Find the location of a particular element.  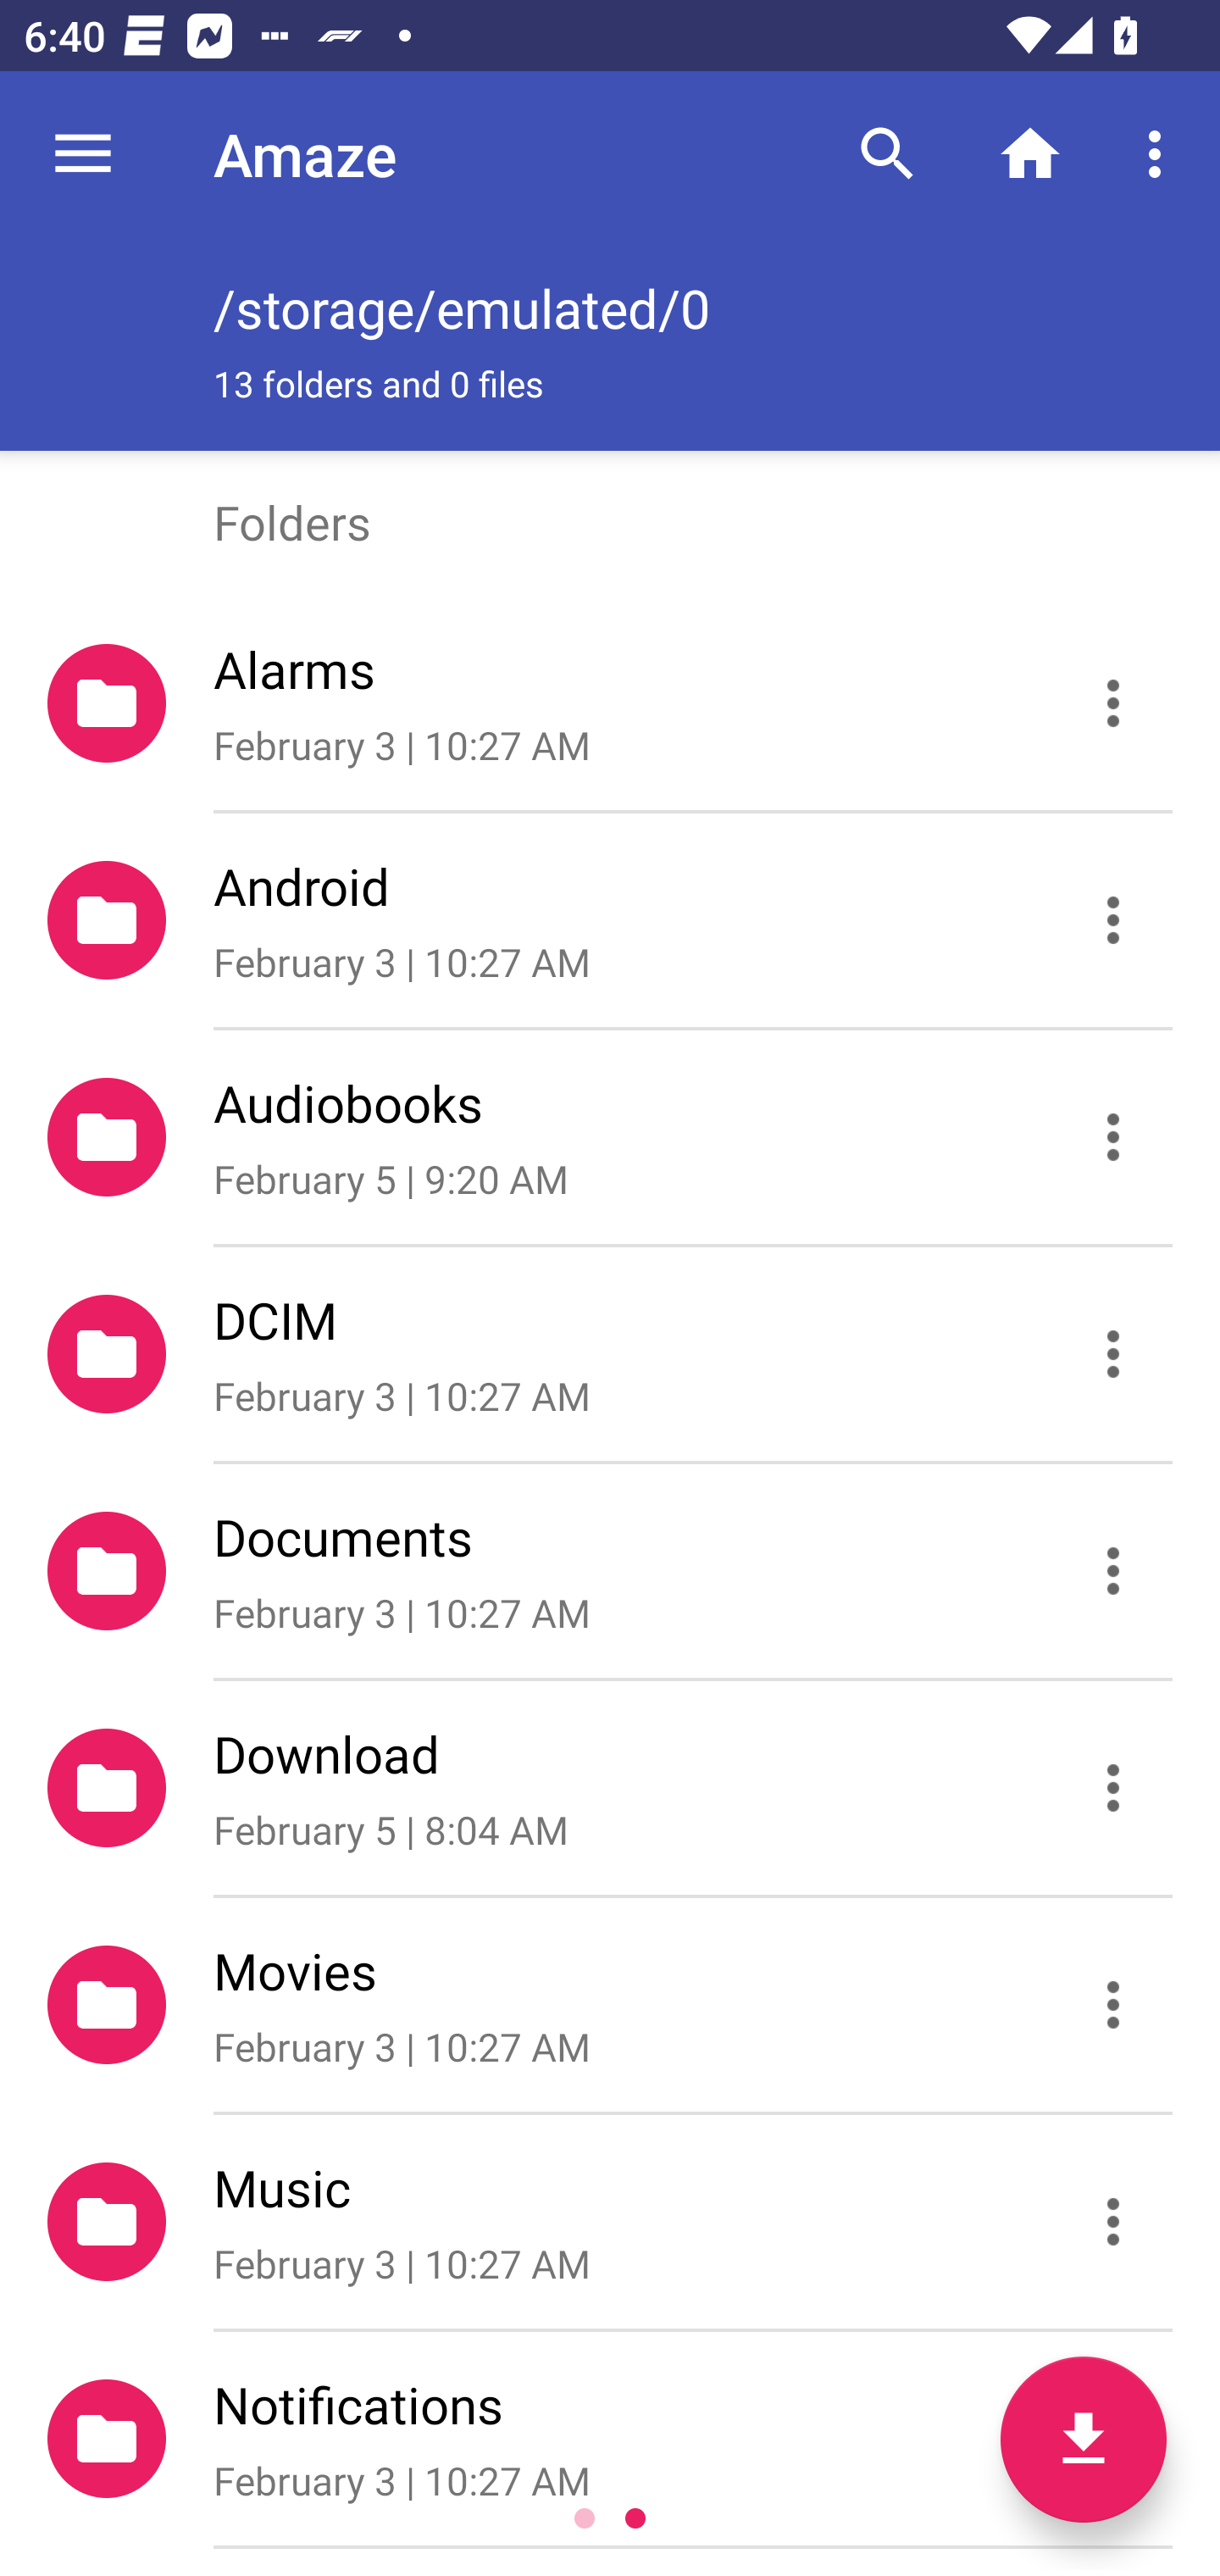

Notifications February 3 | 10:27 AM is located at coordinates (610, 2438).